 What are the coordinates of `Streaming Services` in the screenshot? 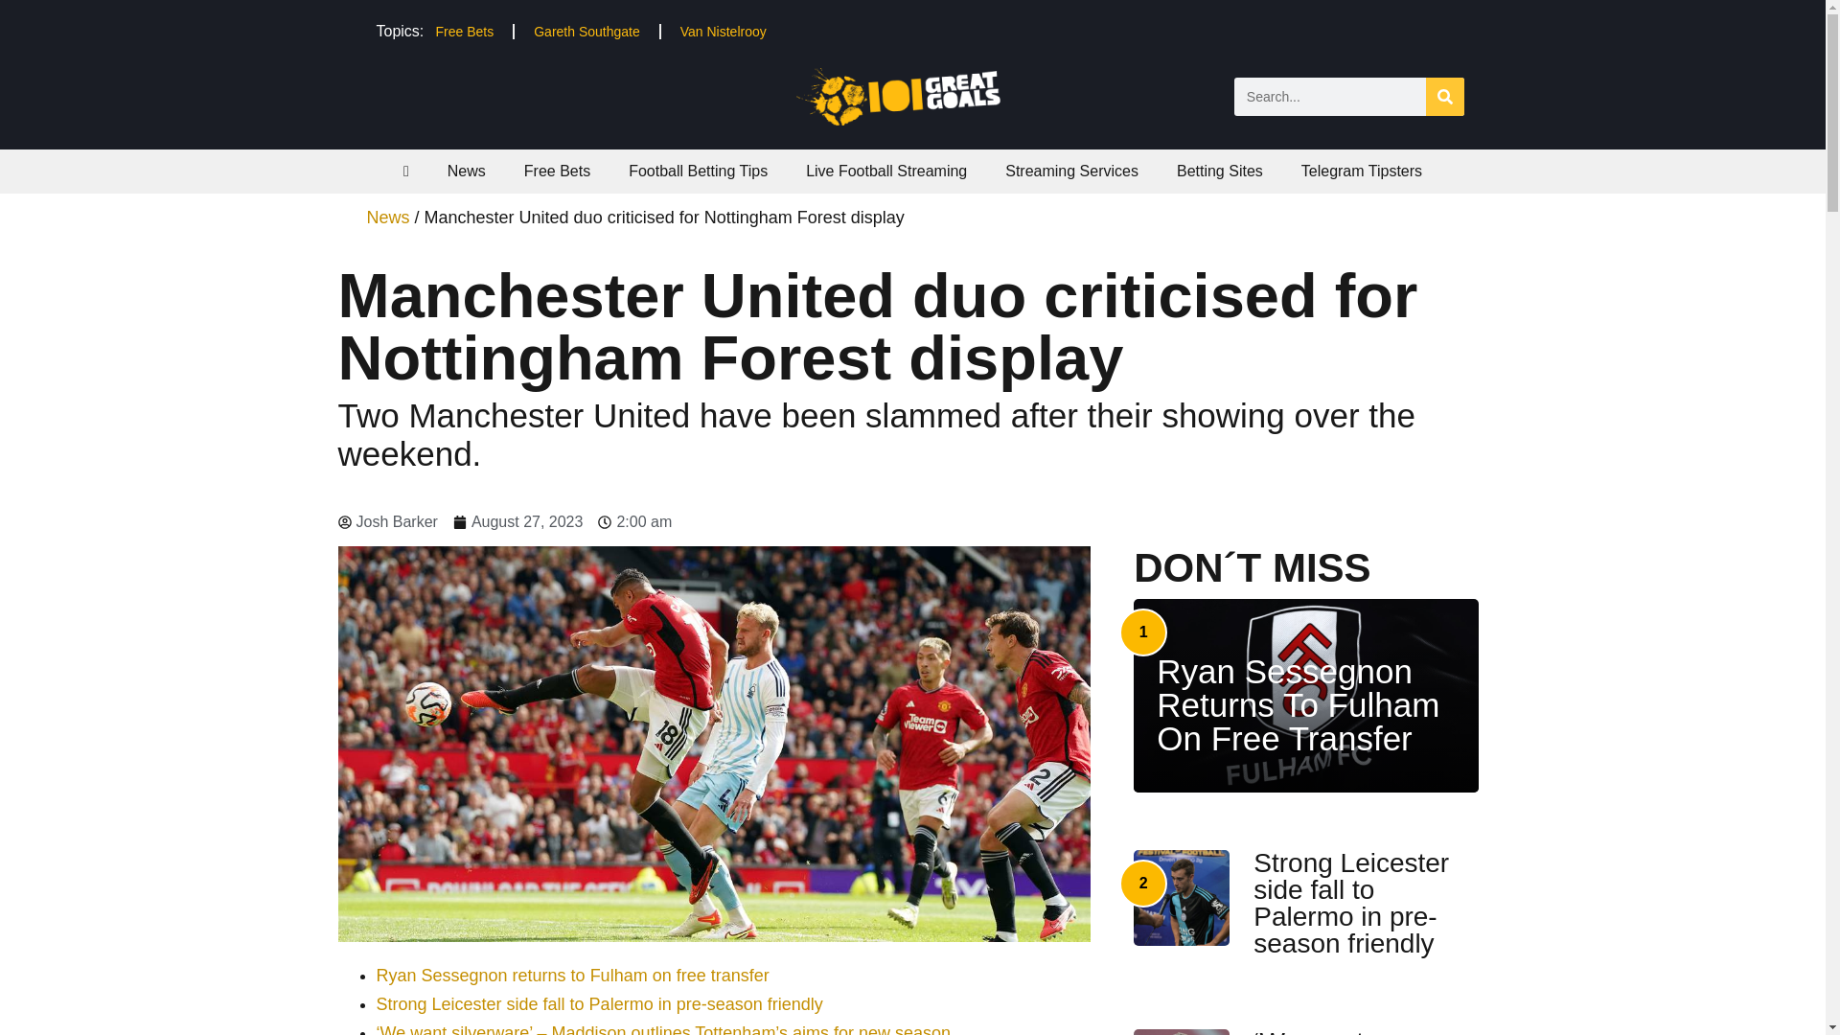 It's located at (1071, 171).